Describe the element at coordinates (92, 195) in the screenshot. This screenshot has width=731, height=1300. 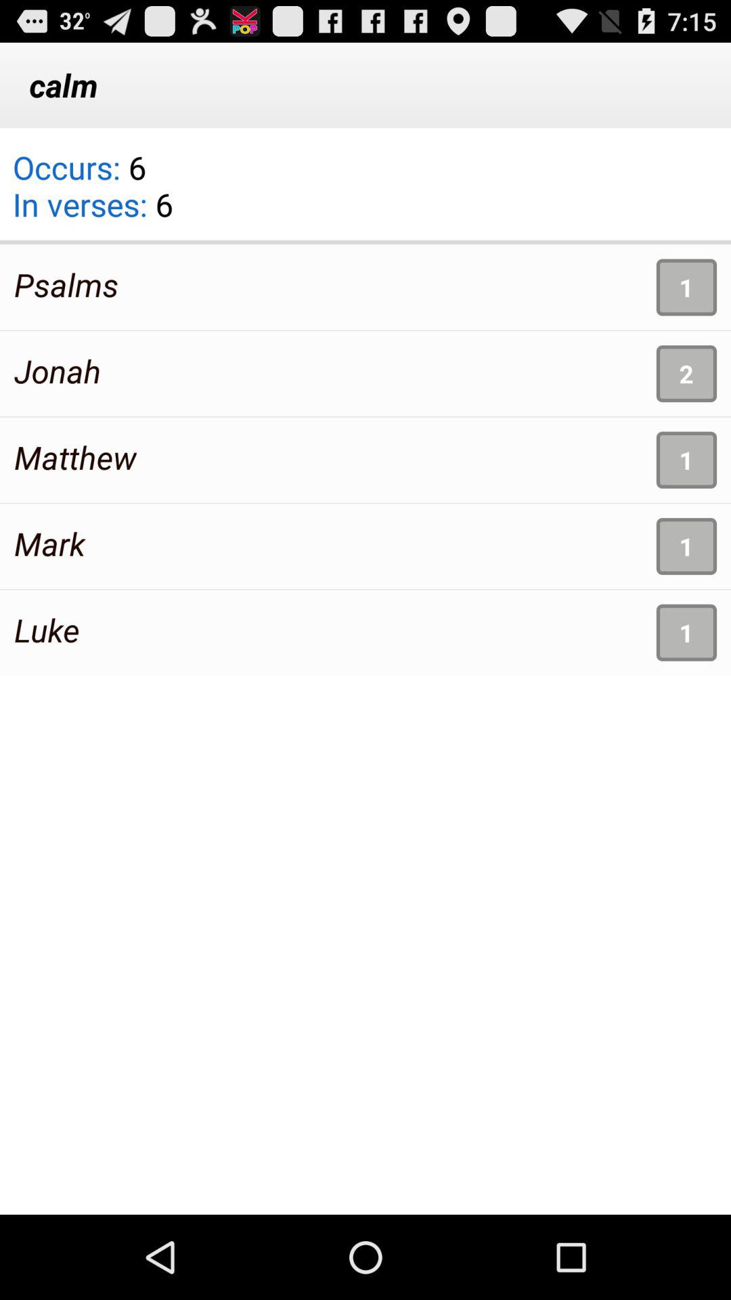
I see `scroll until the occurs 6 in item` at that location.